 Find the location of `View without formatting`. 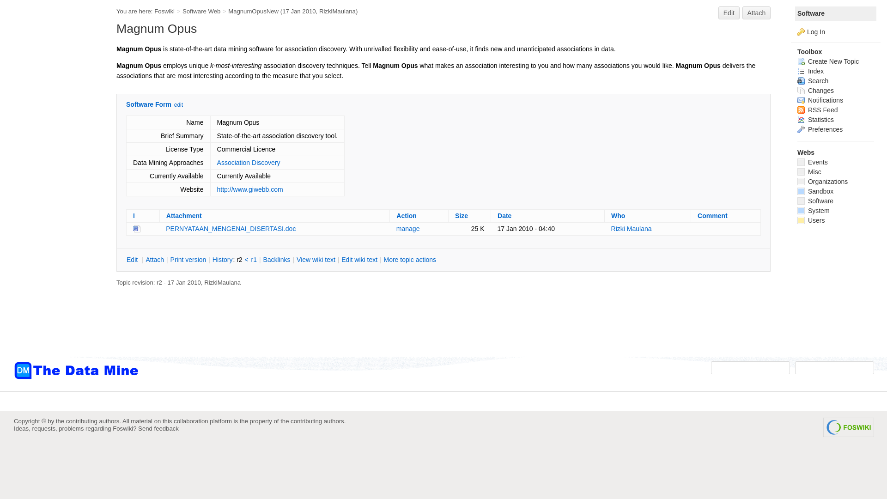

View without formatting is located at coordinates (316, 260).